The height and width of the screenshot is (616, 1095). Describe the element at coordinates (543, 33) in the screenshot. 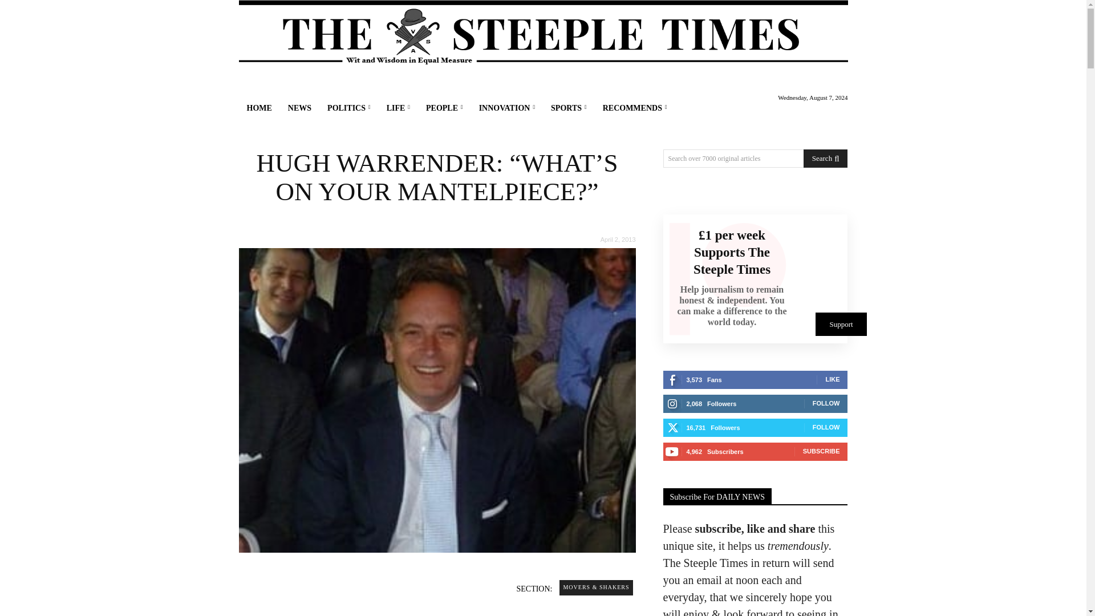

I see `The Latest News, Wit and Review` at that location.